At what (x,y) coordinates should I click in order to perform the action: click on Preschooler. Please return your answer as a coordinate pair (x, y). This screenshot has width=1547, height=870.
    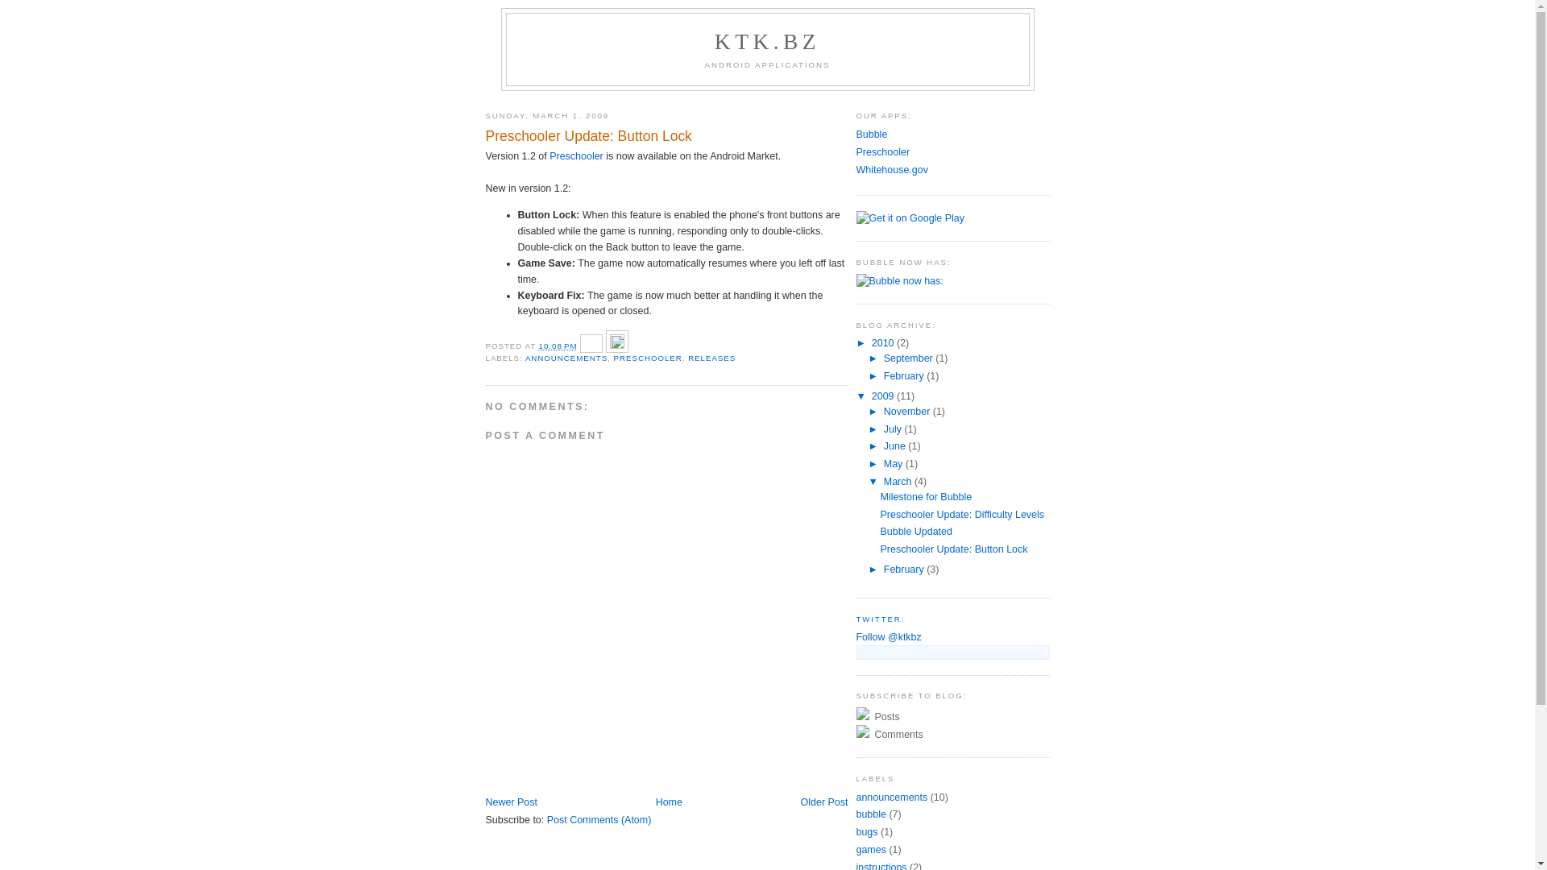
    Looking at the image, I should click on (883, 152).